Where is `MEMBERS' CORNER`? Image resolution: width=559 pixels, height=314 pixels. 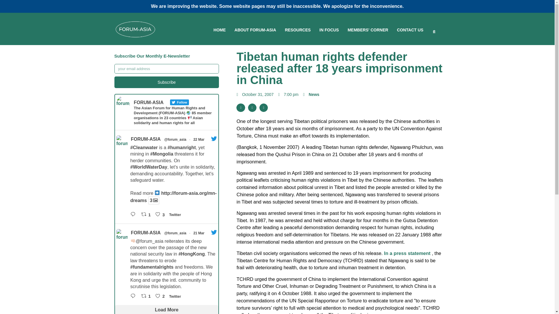 MEMBERS' CORNER is located at coordinates (368, 30).